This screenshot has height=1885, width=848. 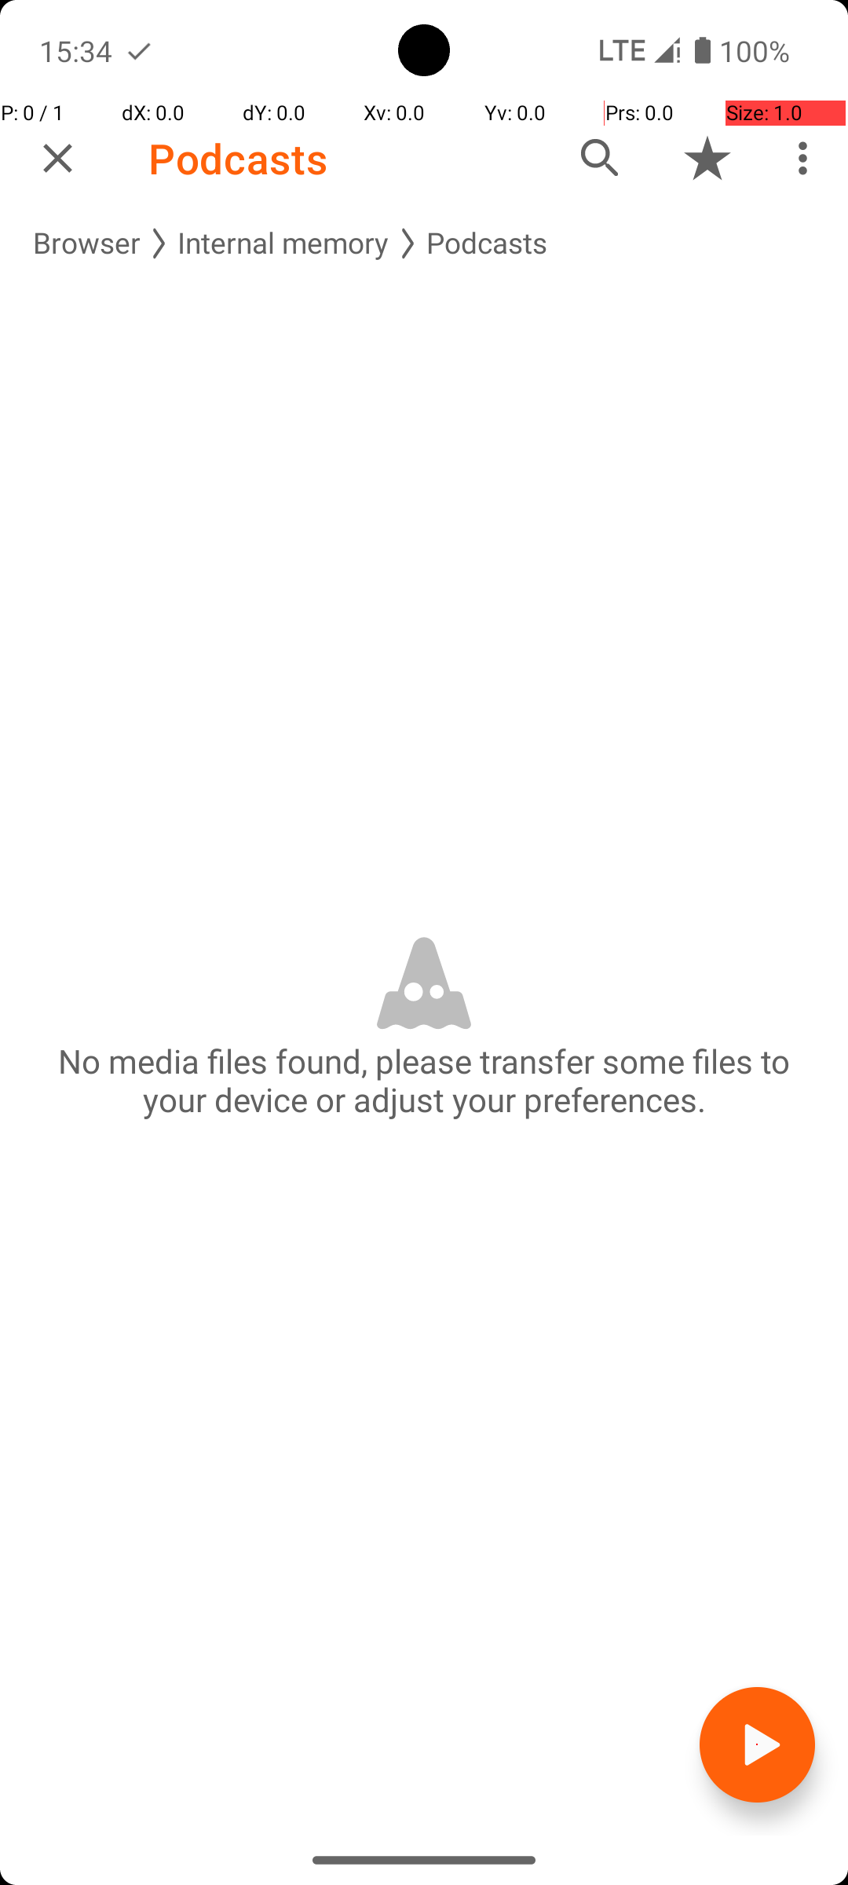 I want to click on Browser, so click(x=86, y=243).